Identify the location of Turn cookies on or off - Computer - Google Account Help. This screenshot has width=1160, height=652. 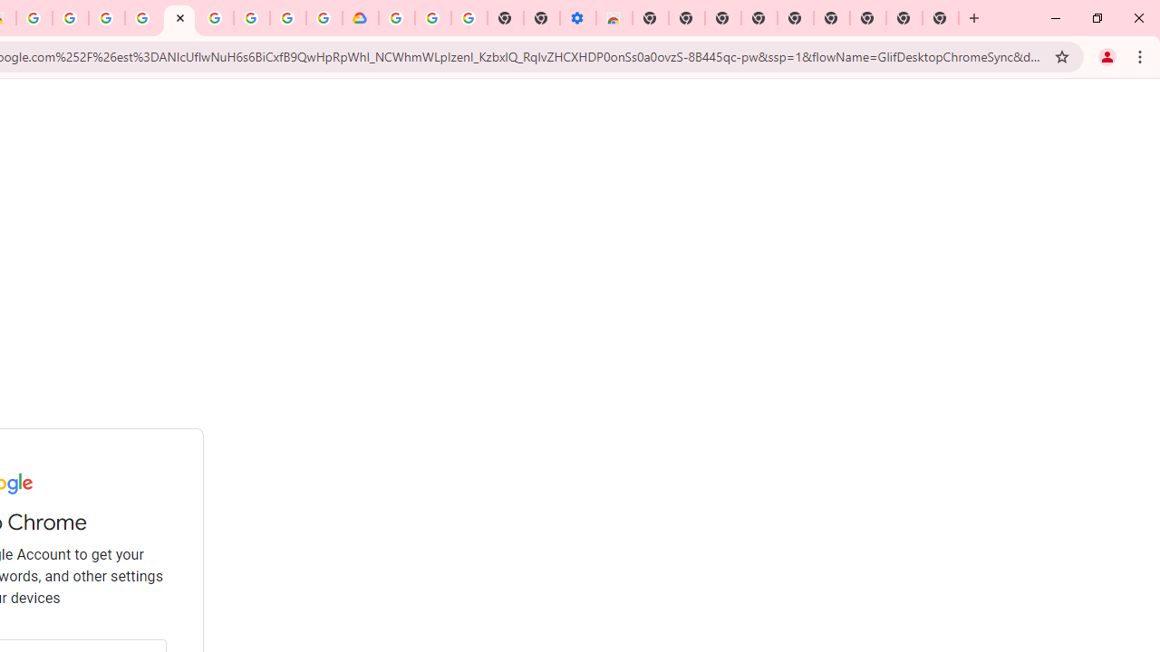
(469, 18).